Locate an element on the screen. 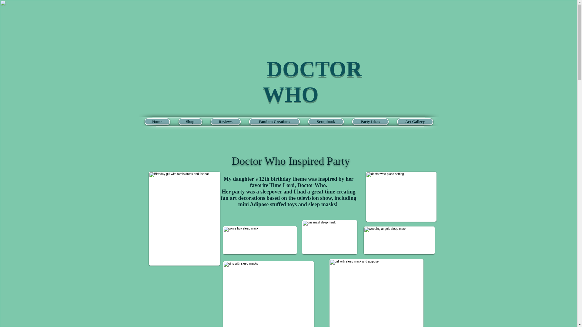 This screenshot has height=327, width=582. Art Gallery is located at coordinates (415, 121).